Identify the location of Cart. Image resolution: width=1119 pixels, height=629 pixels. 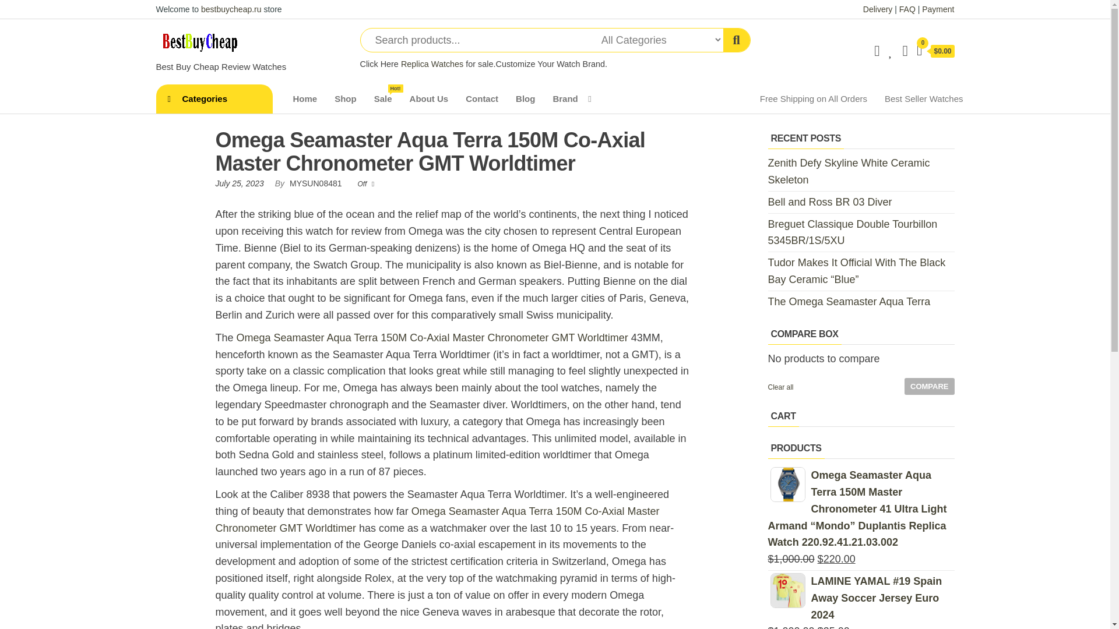
(935, 51).